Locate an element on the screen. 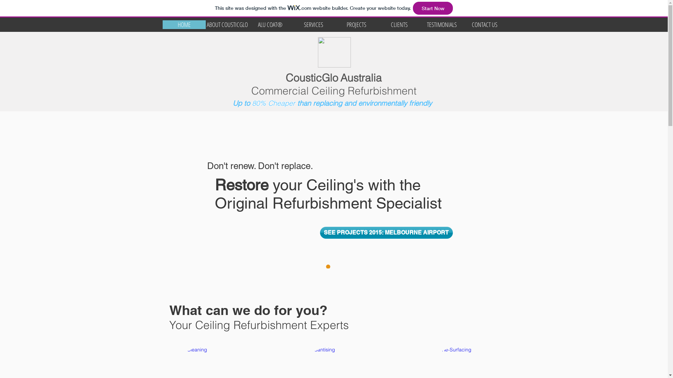 The image size is (673, 378). images.jpg is located at coordinates (334, 52).